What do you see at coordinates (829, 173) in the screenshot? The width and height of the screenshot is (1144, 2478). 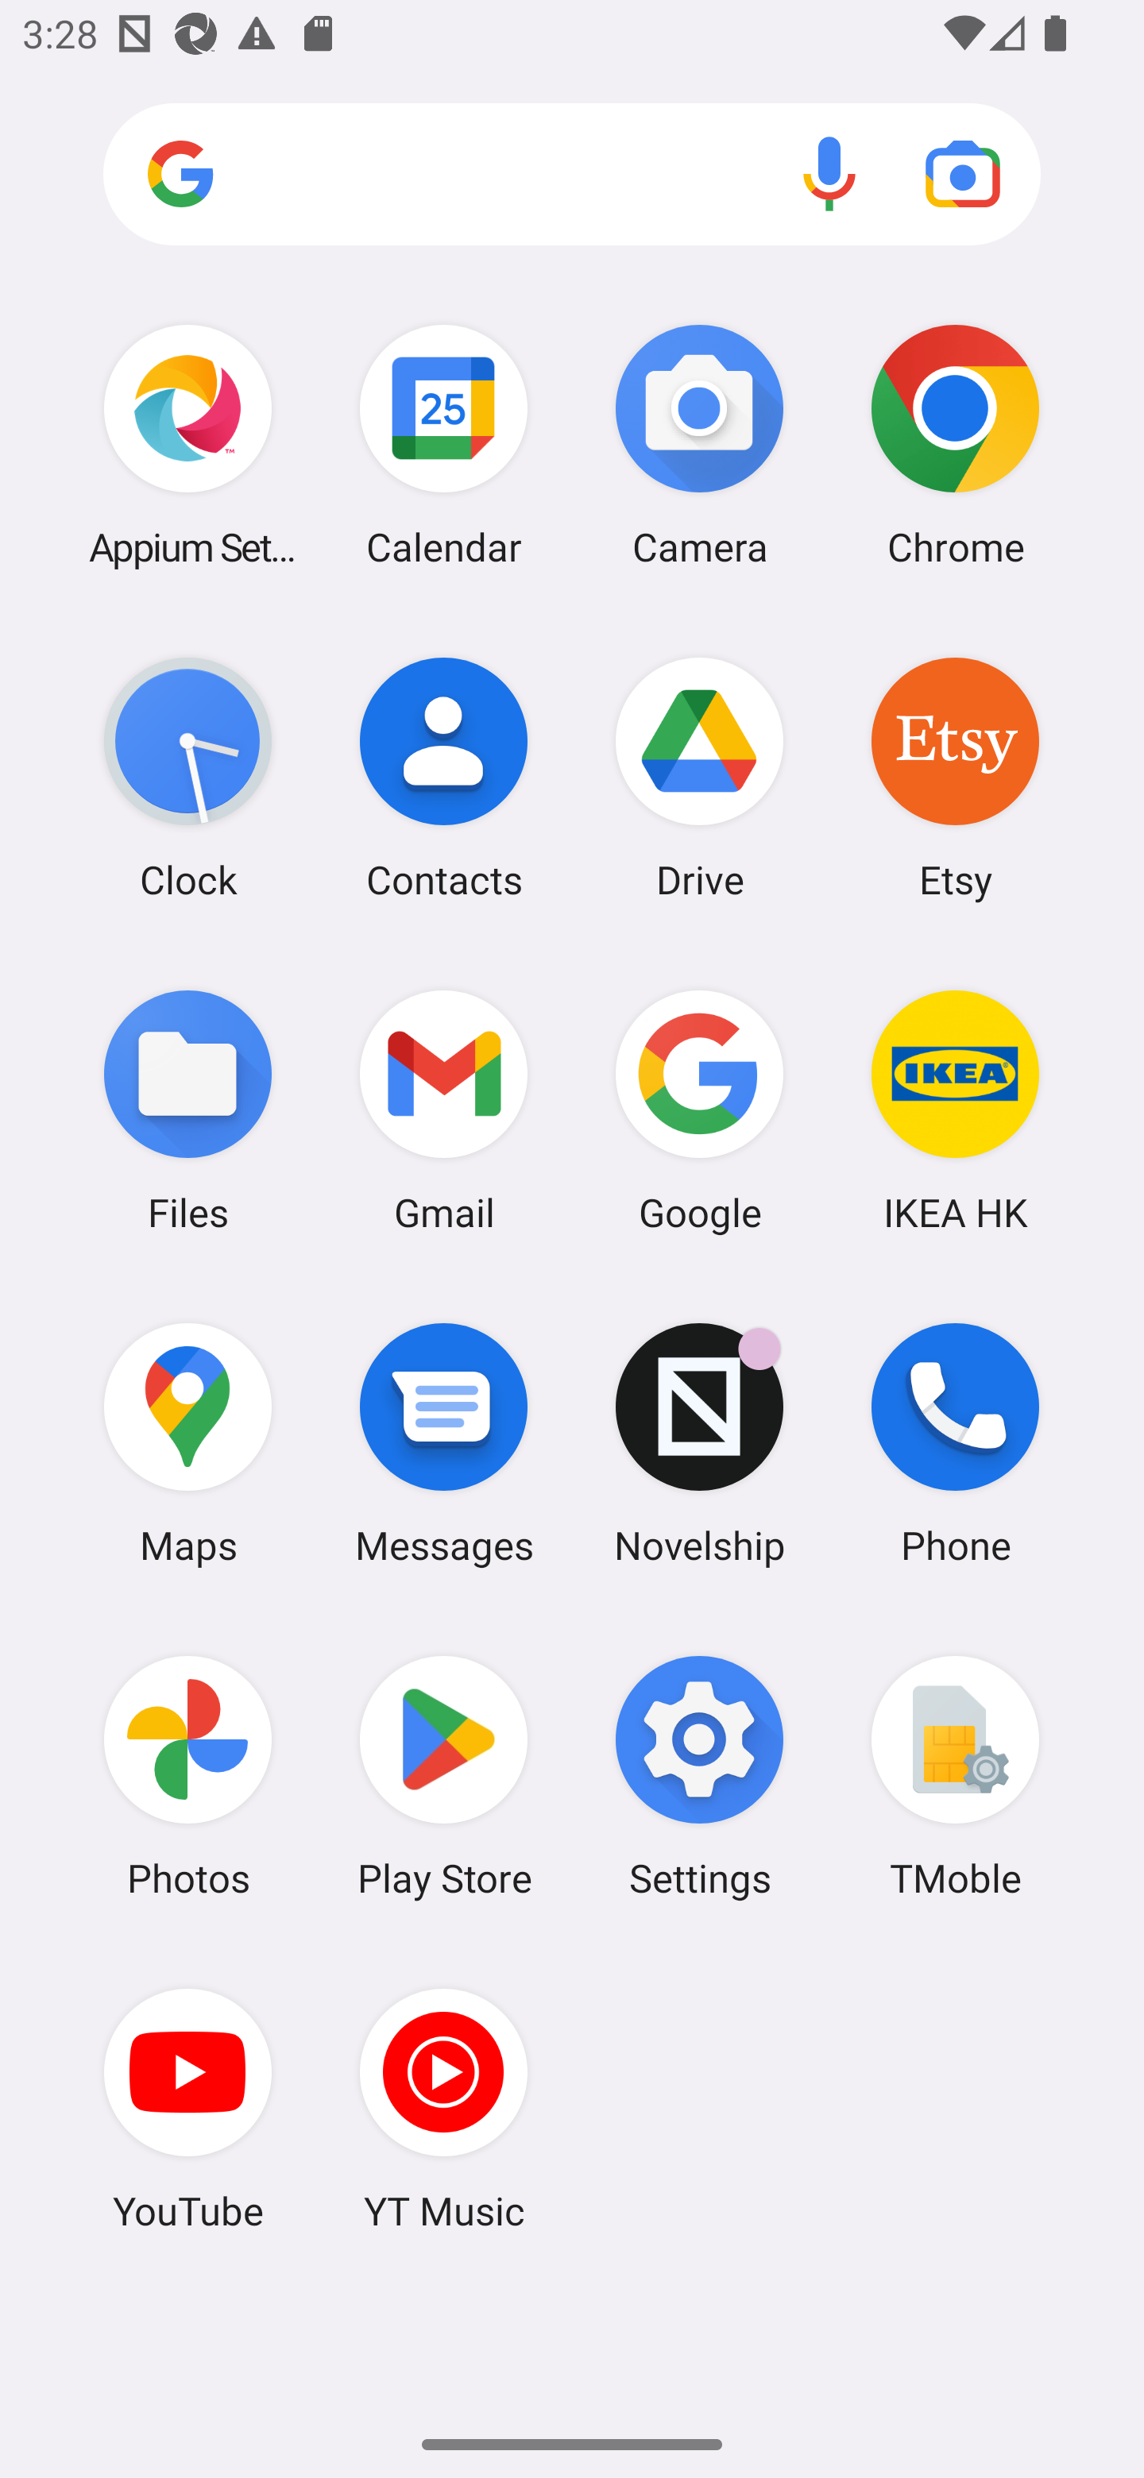 I see `Voice search` at bounding box center [829, 173].